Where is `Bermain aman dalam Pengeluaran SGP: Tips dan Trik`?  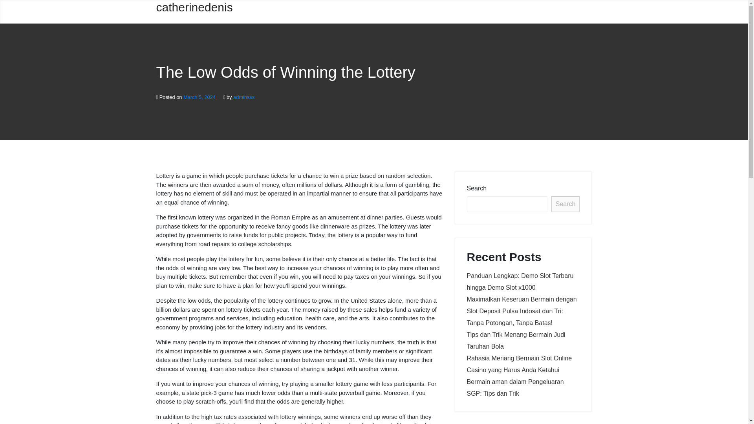
Bermain aman dalam Pengeluaran SGP: Tips dan Trik is located at coordinates (515, 387).